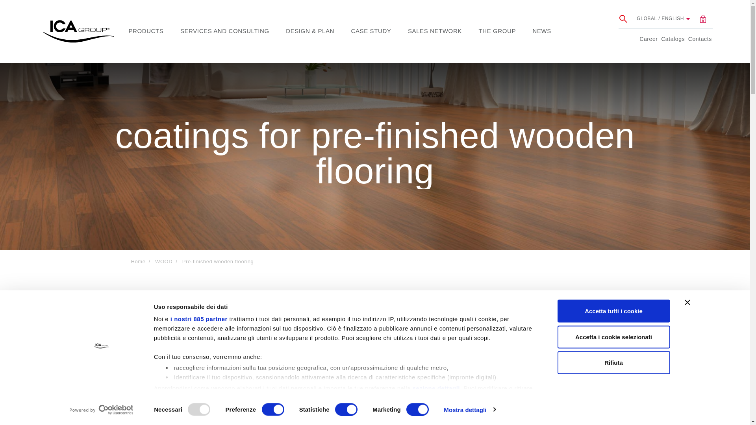 The height and width of the screenshot is (425, 756). I want to click on i nostri 885 partner, so click(199, 319).